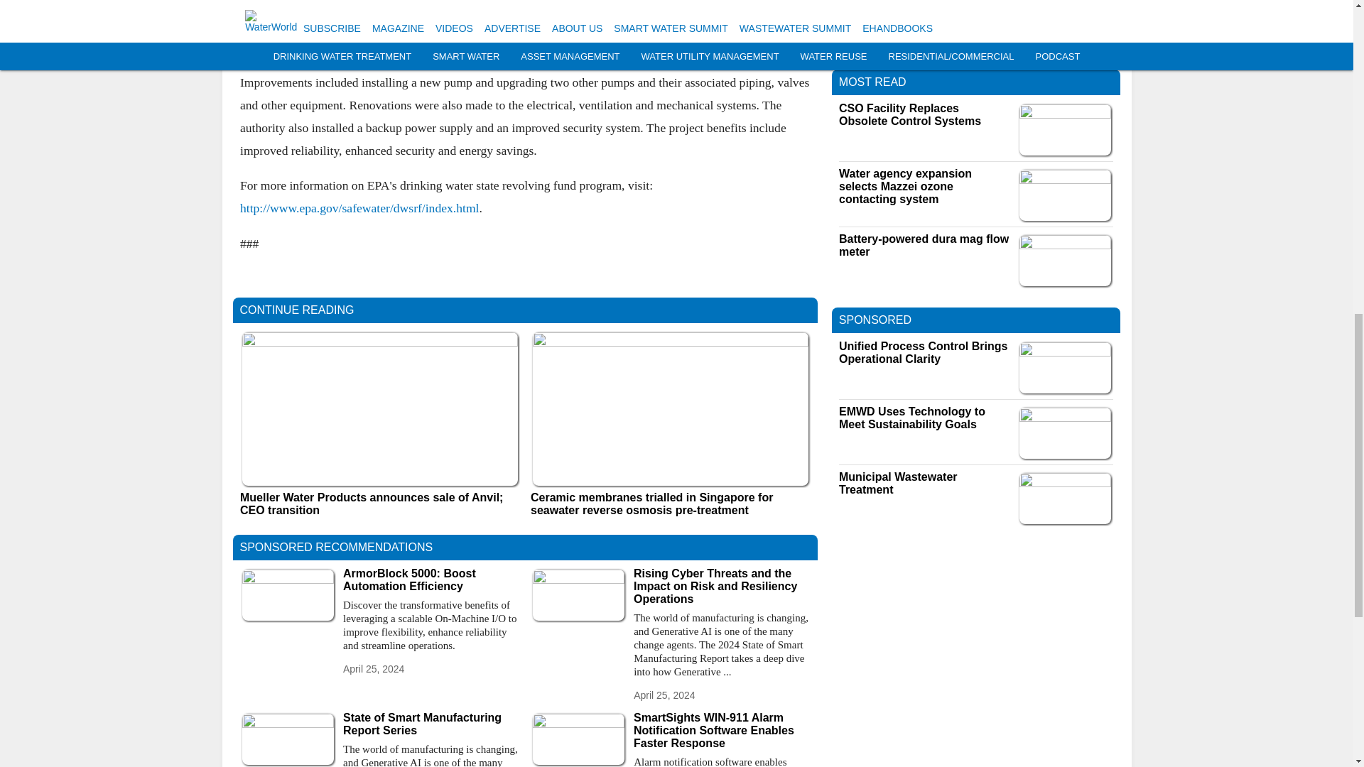 This screenshot has height=767, width=1364. Describe the element at coordinates (431, 724) in the screenshot. I see `State of Smart Manufacturing Report Series` at that location.